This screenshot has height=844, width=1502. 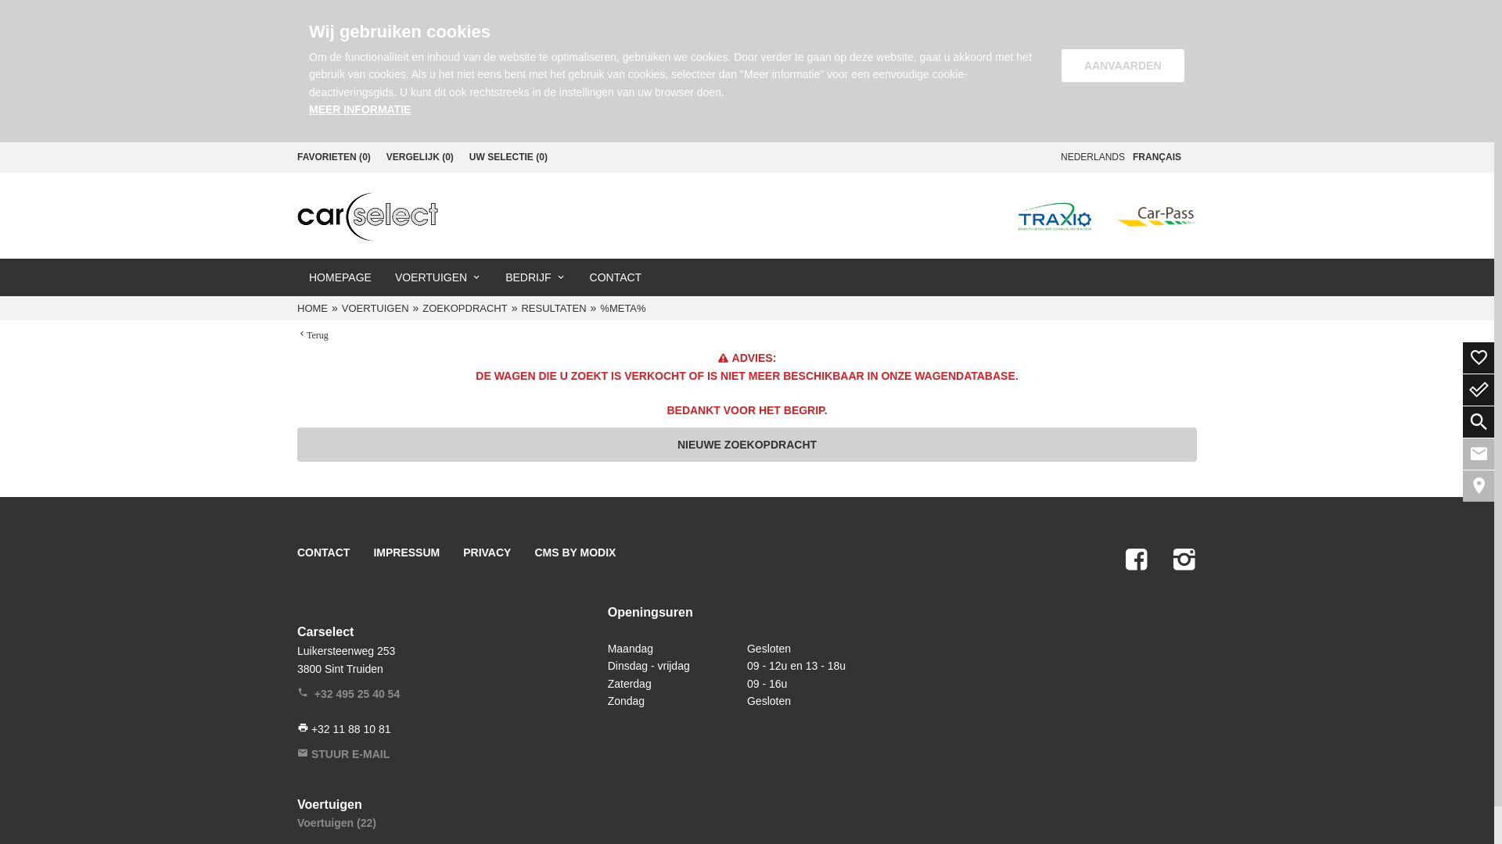 I want to click on ZOEKOPDRACHT, so click(x=466, y=308).